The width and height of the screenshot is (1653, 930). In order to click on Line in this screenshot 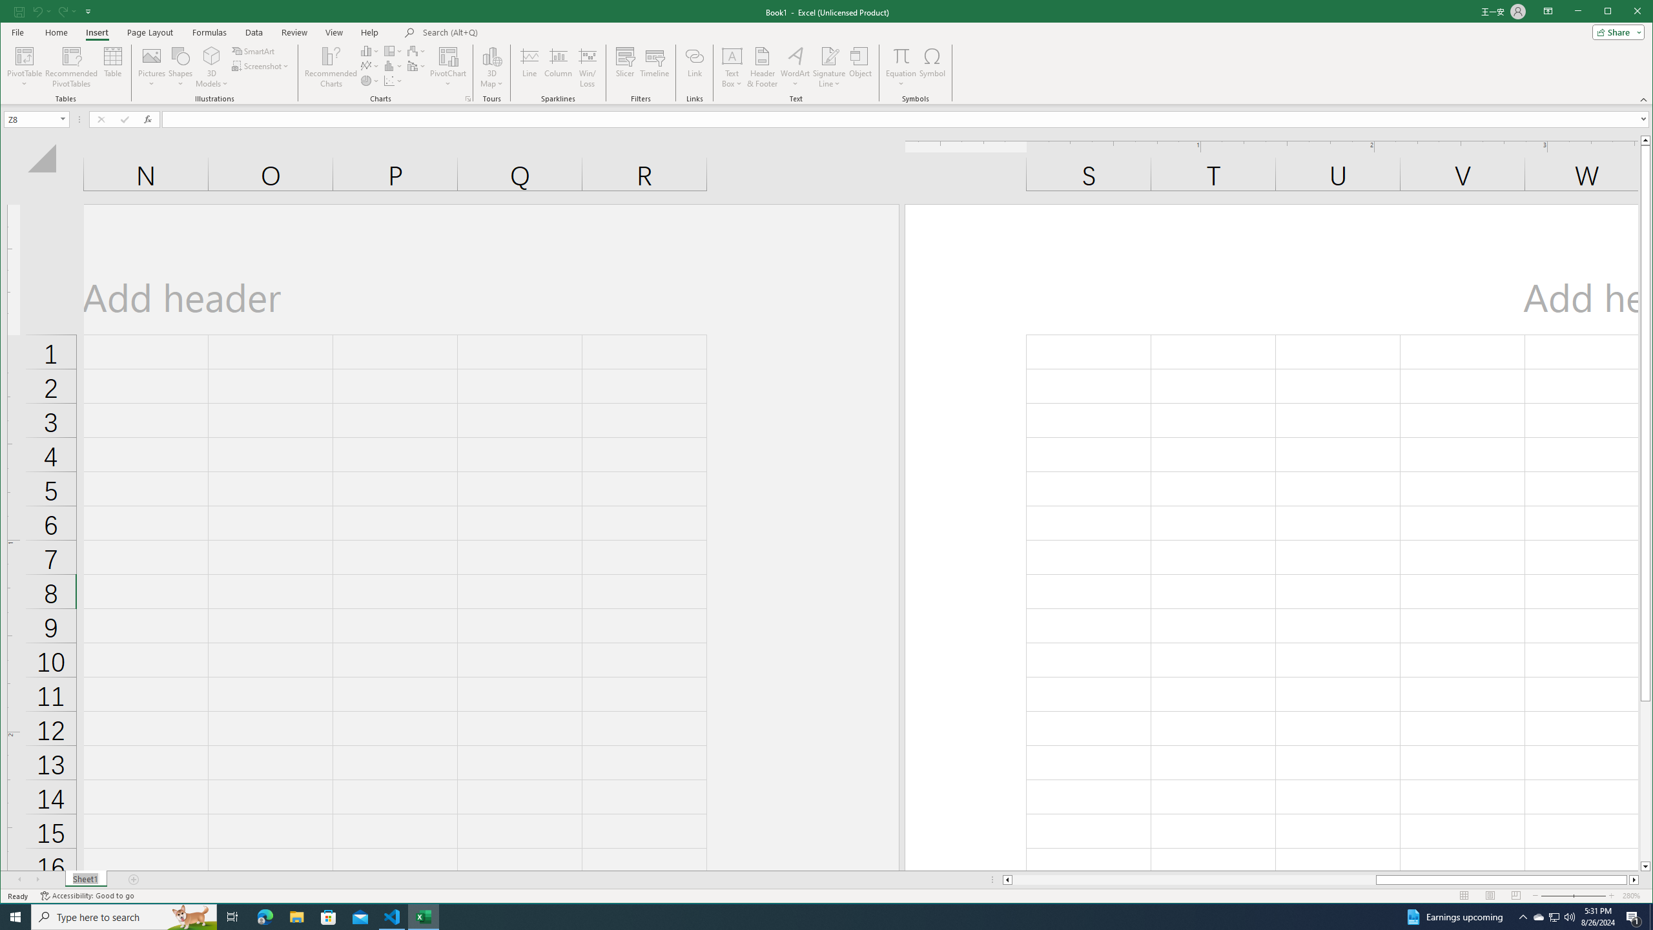, I will do `click(529, 67)`.